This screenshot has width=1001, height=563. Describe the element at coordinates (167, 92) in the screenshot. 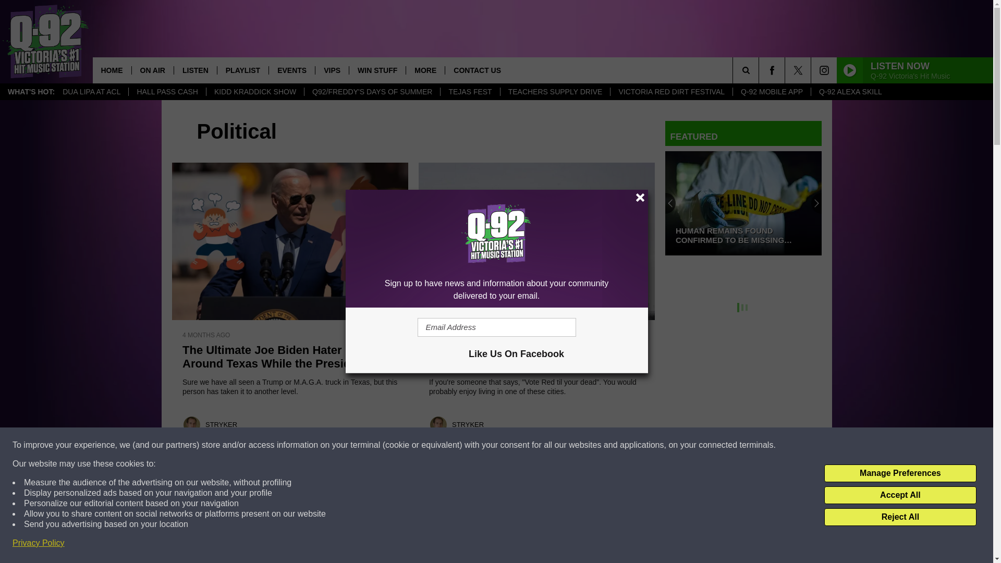

I see `HALL PASS CASH` at that location.